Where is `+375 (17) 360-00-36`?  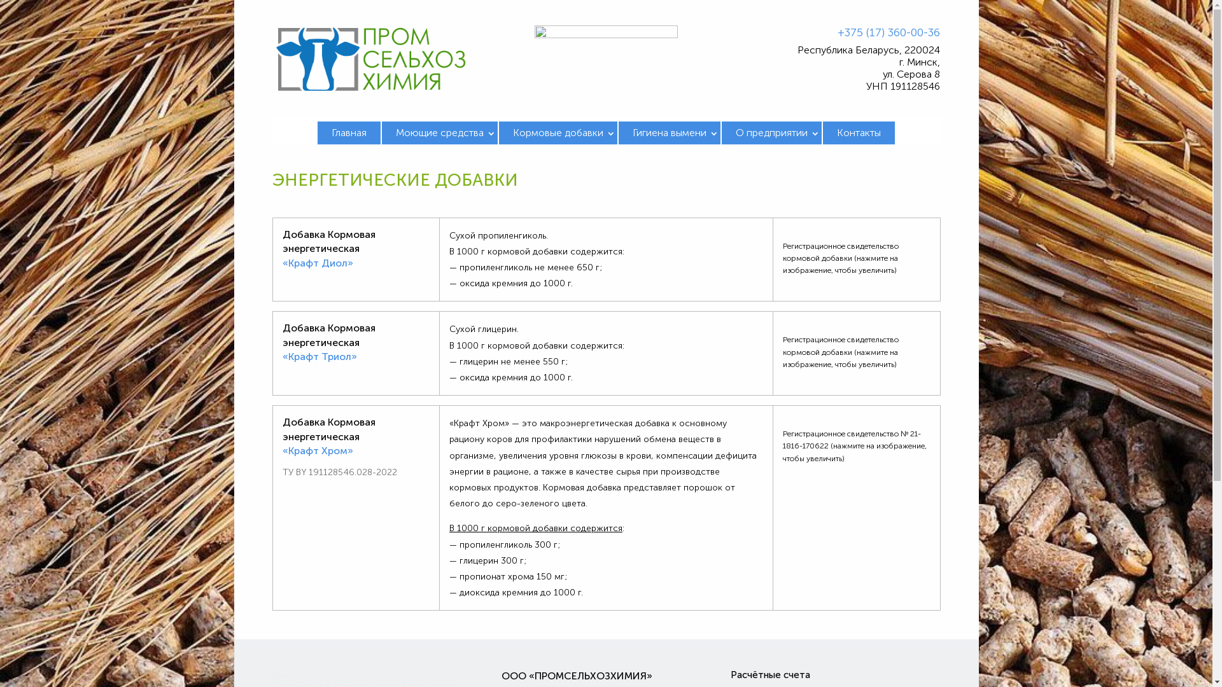 +375 (17) 360-00-36 is located at coordinates (888, 32).